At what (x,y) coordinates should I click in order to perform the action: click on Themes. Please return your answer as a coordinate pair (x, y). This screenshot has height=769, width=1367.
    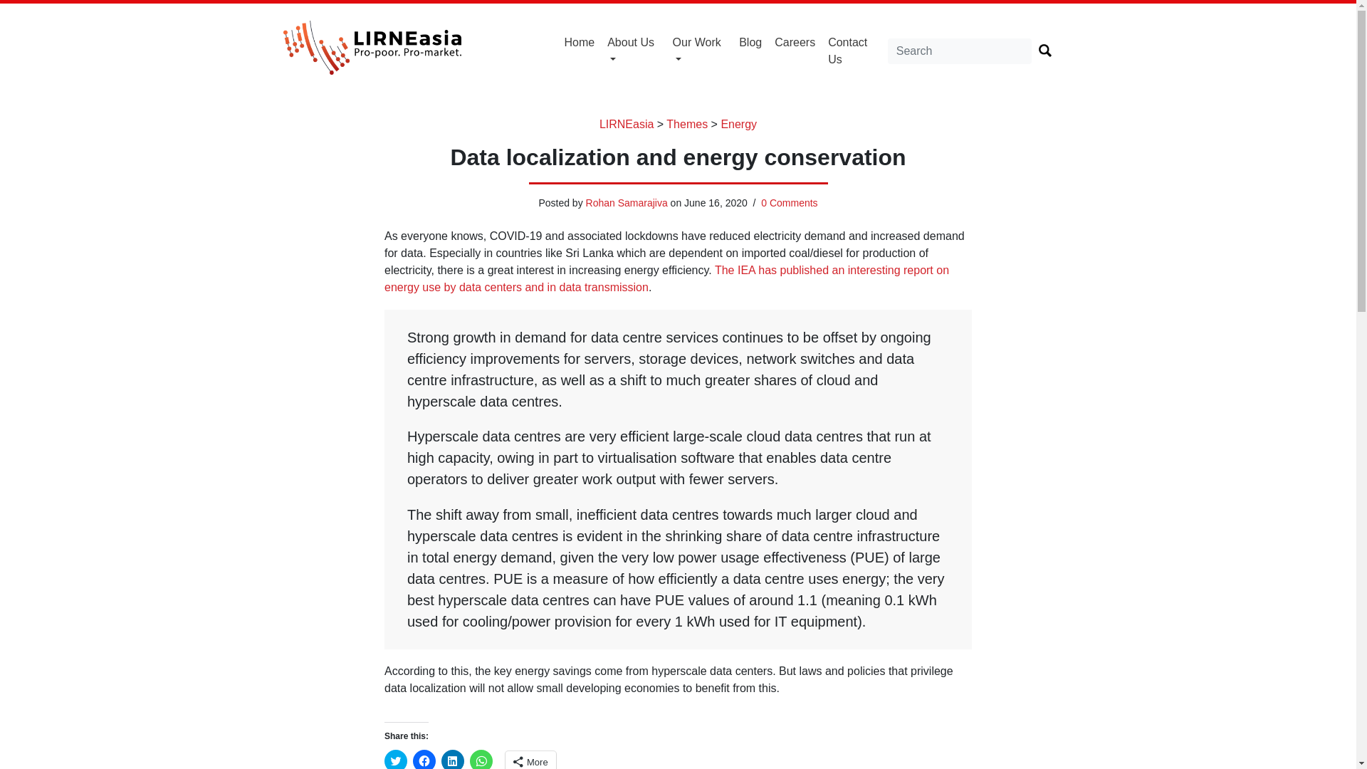
    Looking at the image, I should click on (687, 124).